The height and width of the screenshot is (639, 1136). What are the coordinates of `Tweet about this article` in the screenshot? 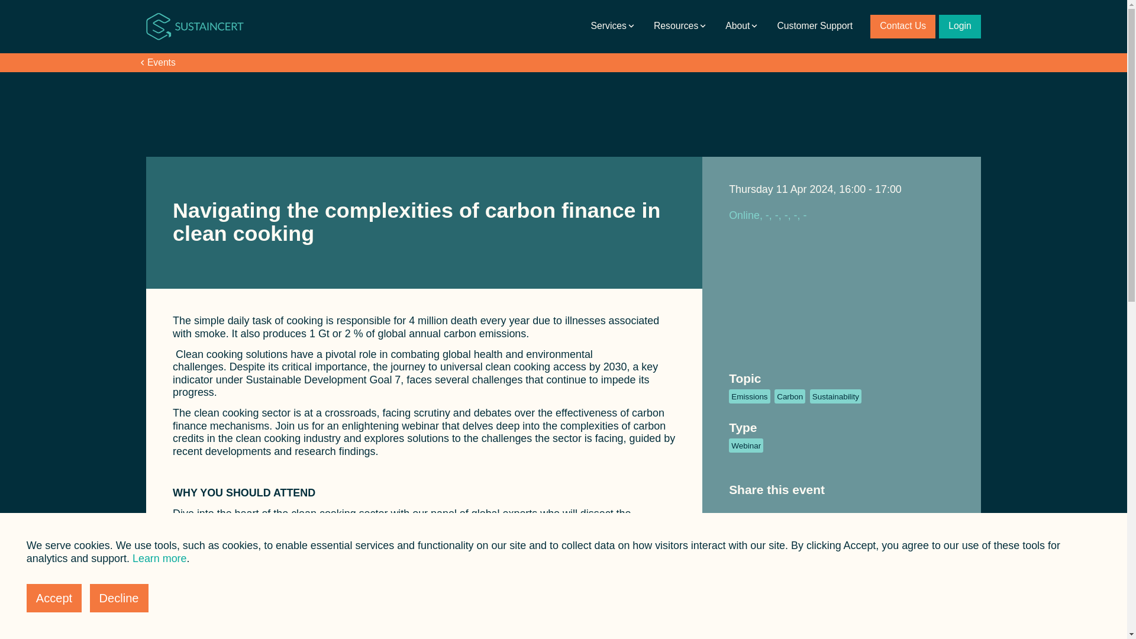 It's located at (756, 512).